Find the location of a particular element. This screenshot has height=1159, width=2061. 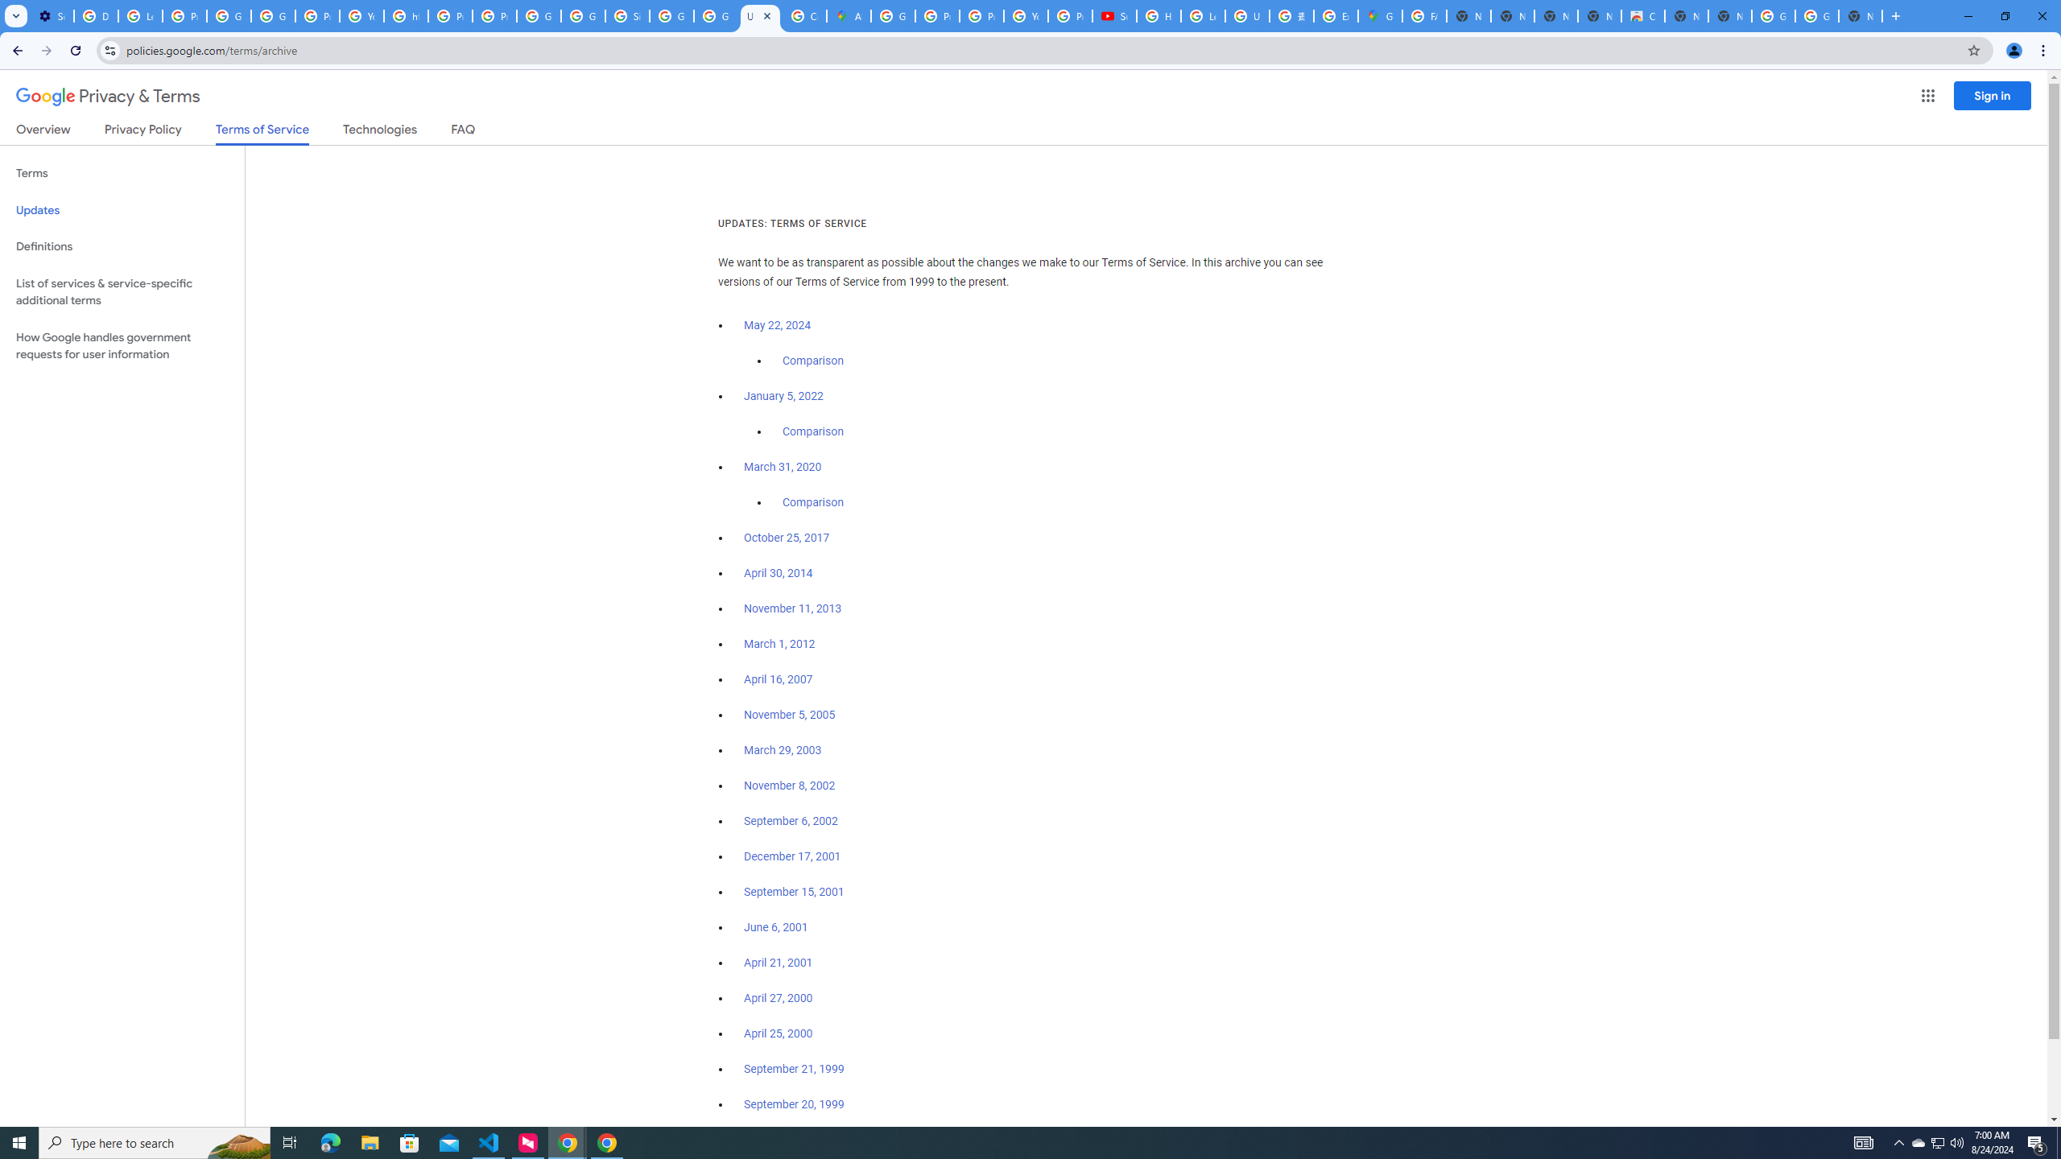

April 25, 2000 is located at coordinates (779, 1033).